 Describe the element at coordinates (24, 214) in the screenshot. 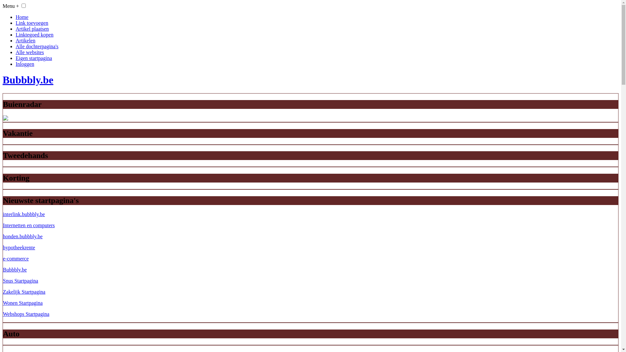

I see `interlink.bubbbly.be` at that location.